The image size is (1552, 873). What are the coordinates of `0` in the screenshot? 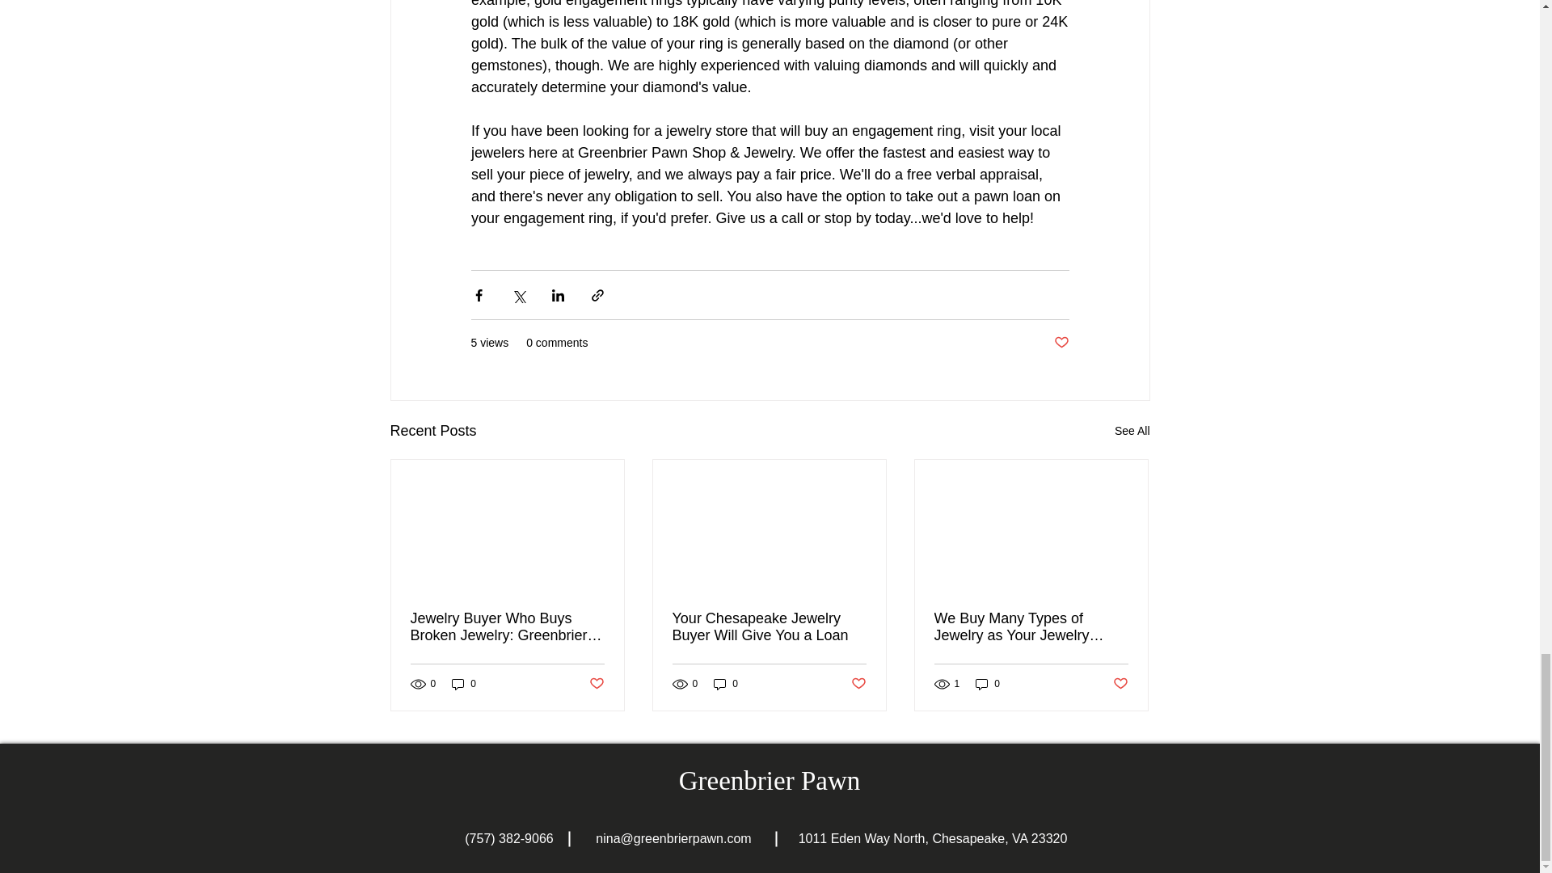 It's located at (988, 684).